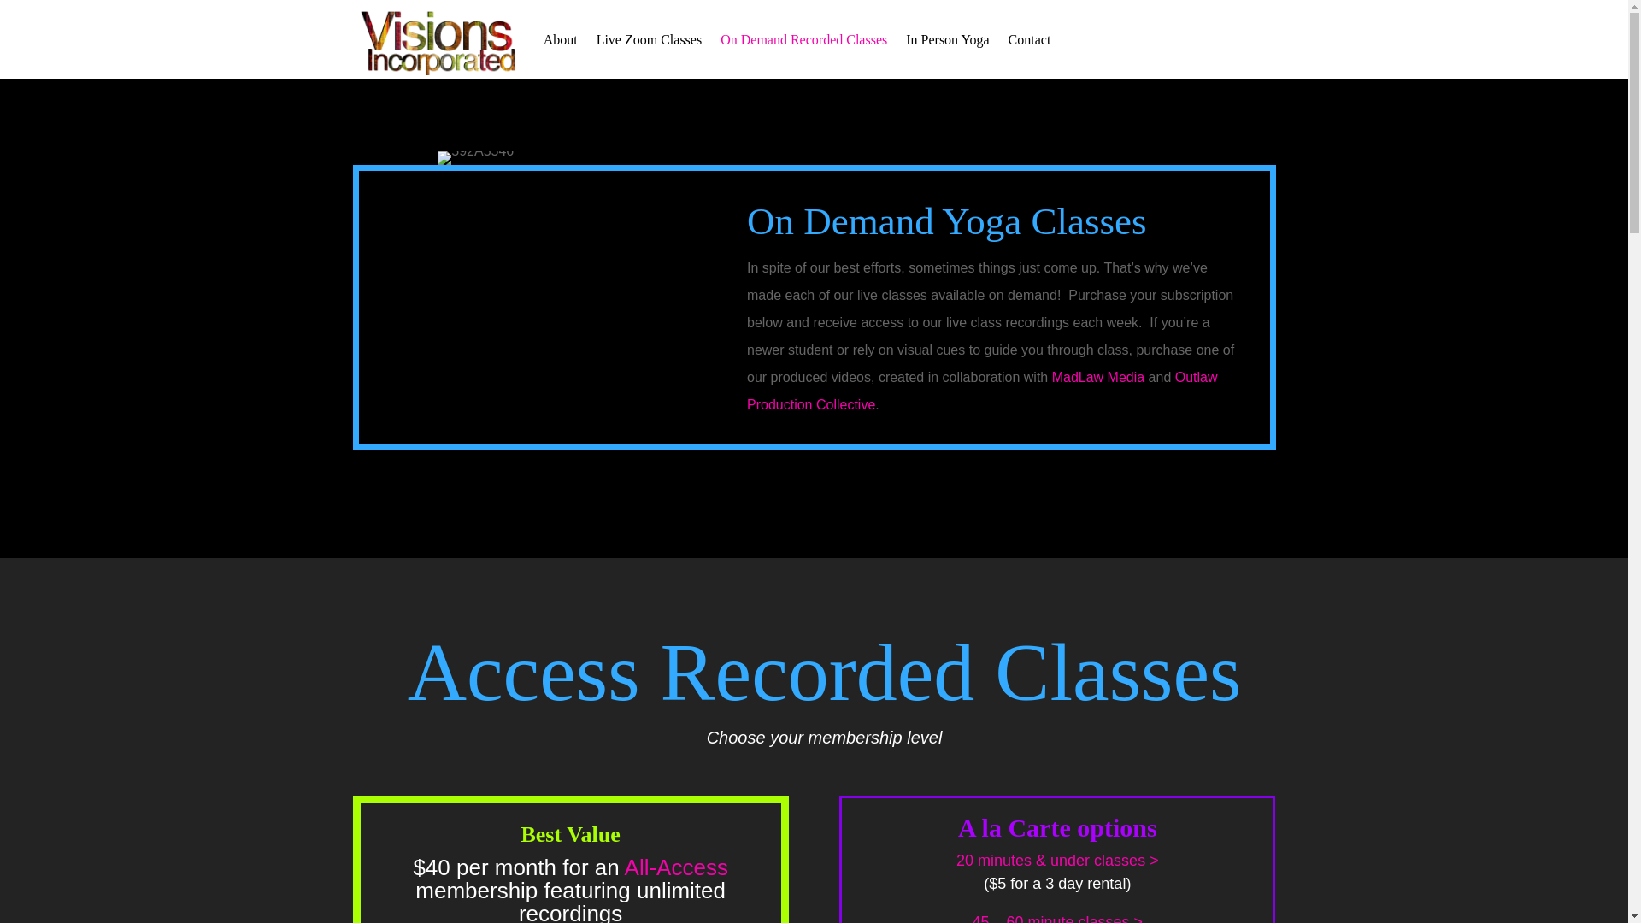 This screenshot has width=1641, height=923. Describe the element at coordinates (650, 39) in the screenshot. I see `Live Zoom Classes` at that location.